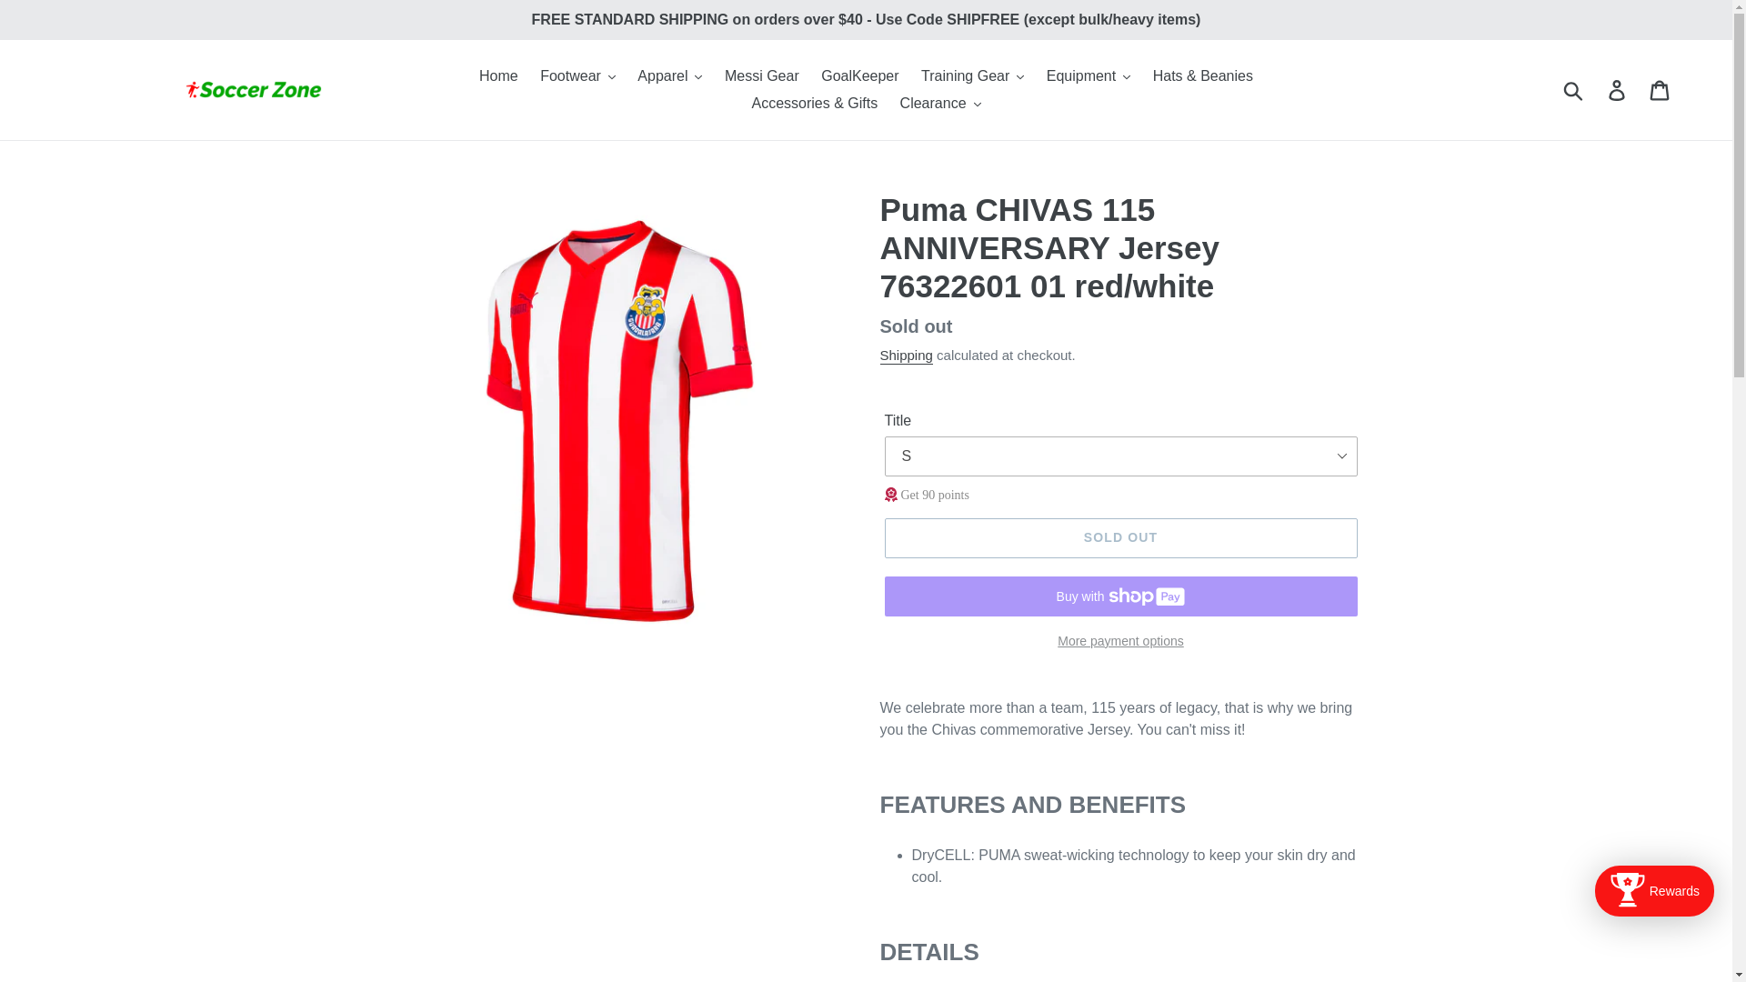  What do you see at coordinates (762, 76) in the screenshot?
I see `Messi Gear` at bounding box center [762, 76].